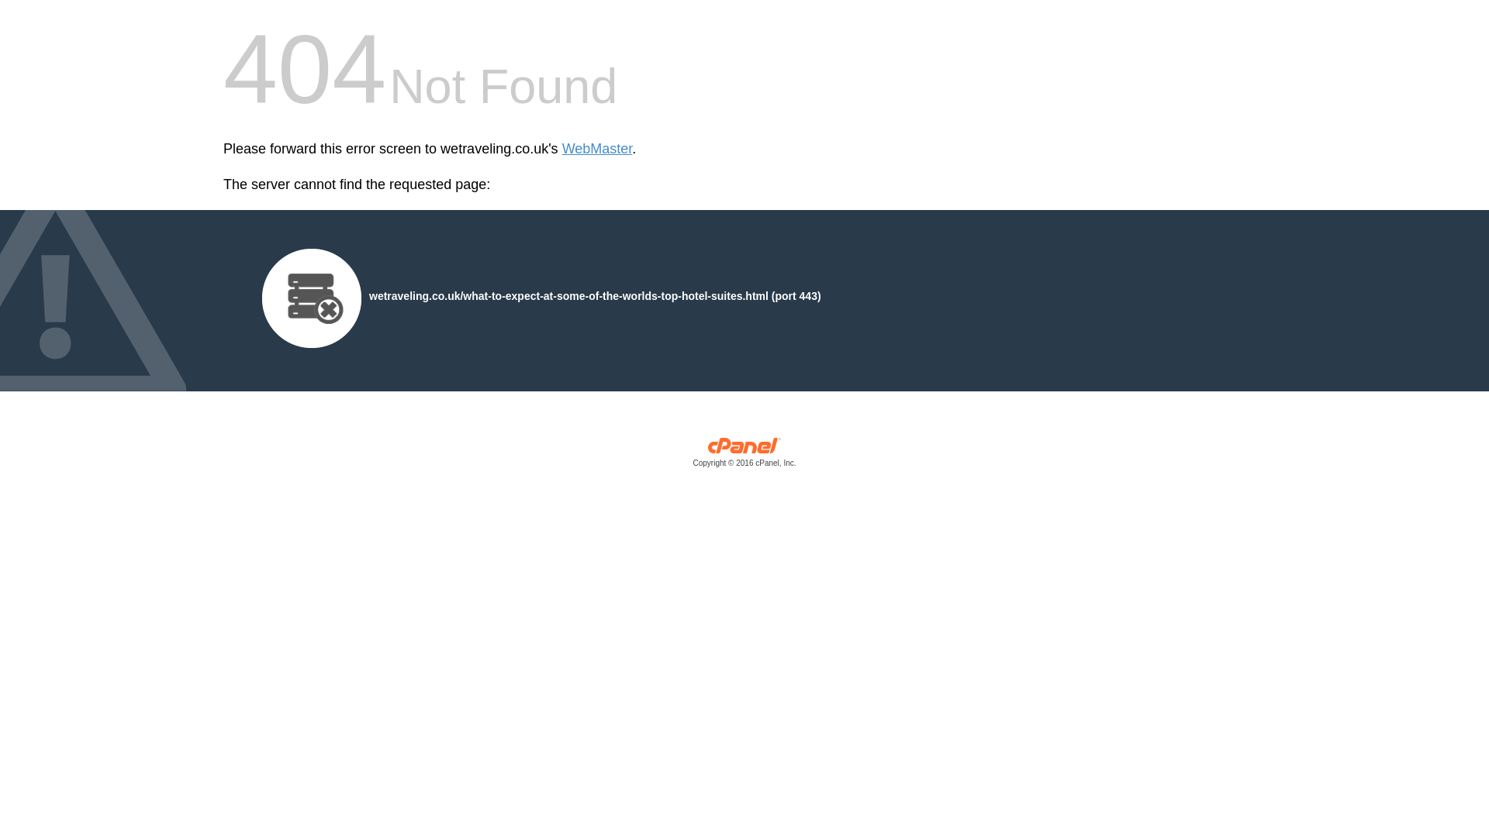  Describe the element at coordinates (597, 149) in the screenshot. I see `WebMaster` at that location.